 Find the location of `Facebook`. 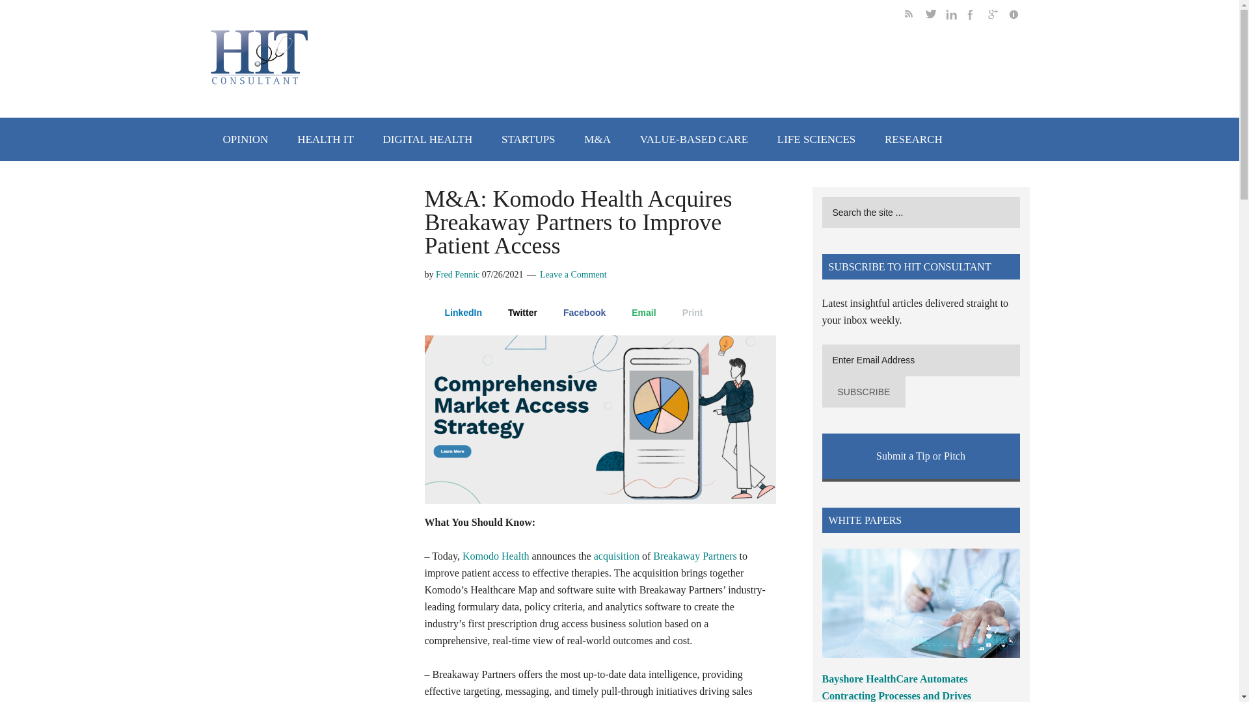

Facebook is located at coordinates (578, 312).